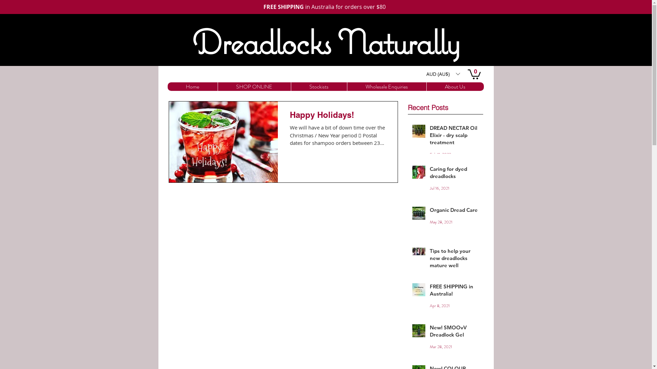 Image resolution: width=657 pixels, height=369 pixels. I want to click on SHOP ONLINE, so click(254, 87).